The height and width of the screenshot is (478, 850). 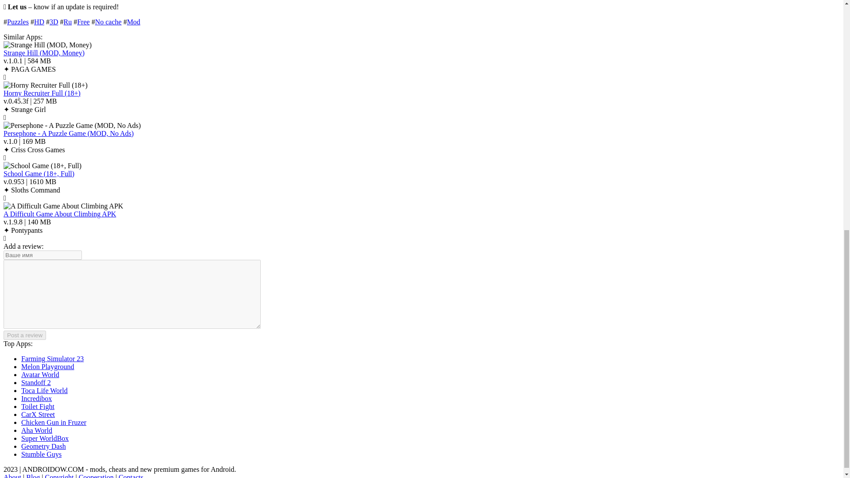 I want to click on Ru, so click(x=68, y=22).